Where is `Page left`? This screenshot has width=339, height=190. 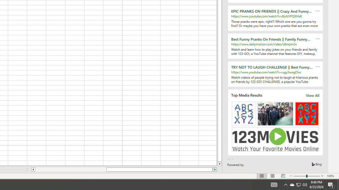 Page left is located at coordinates (71, 169).